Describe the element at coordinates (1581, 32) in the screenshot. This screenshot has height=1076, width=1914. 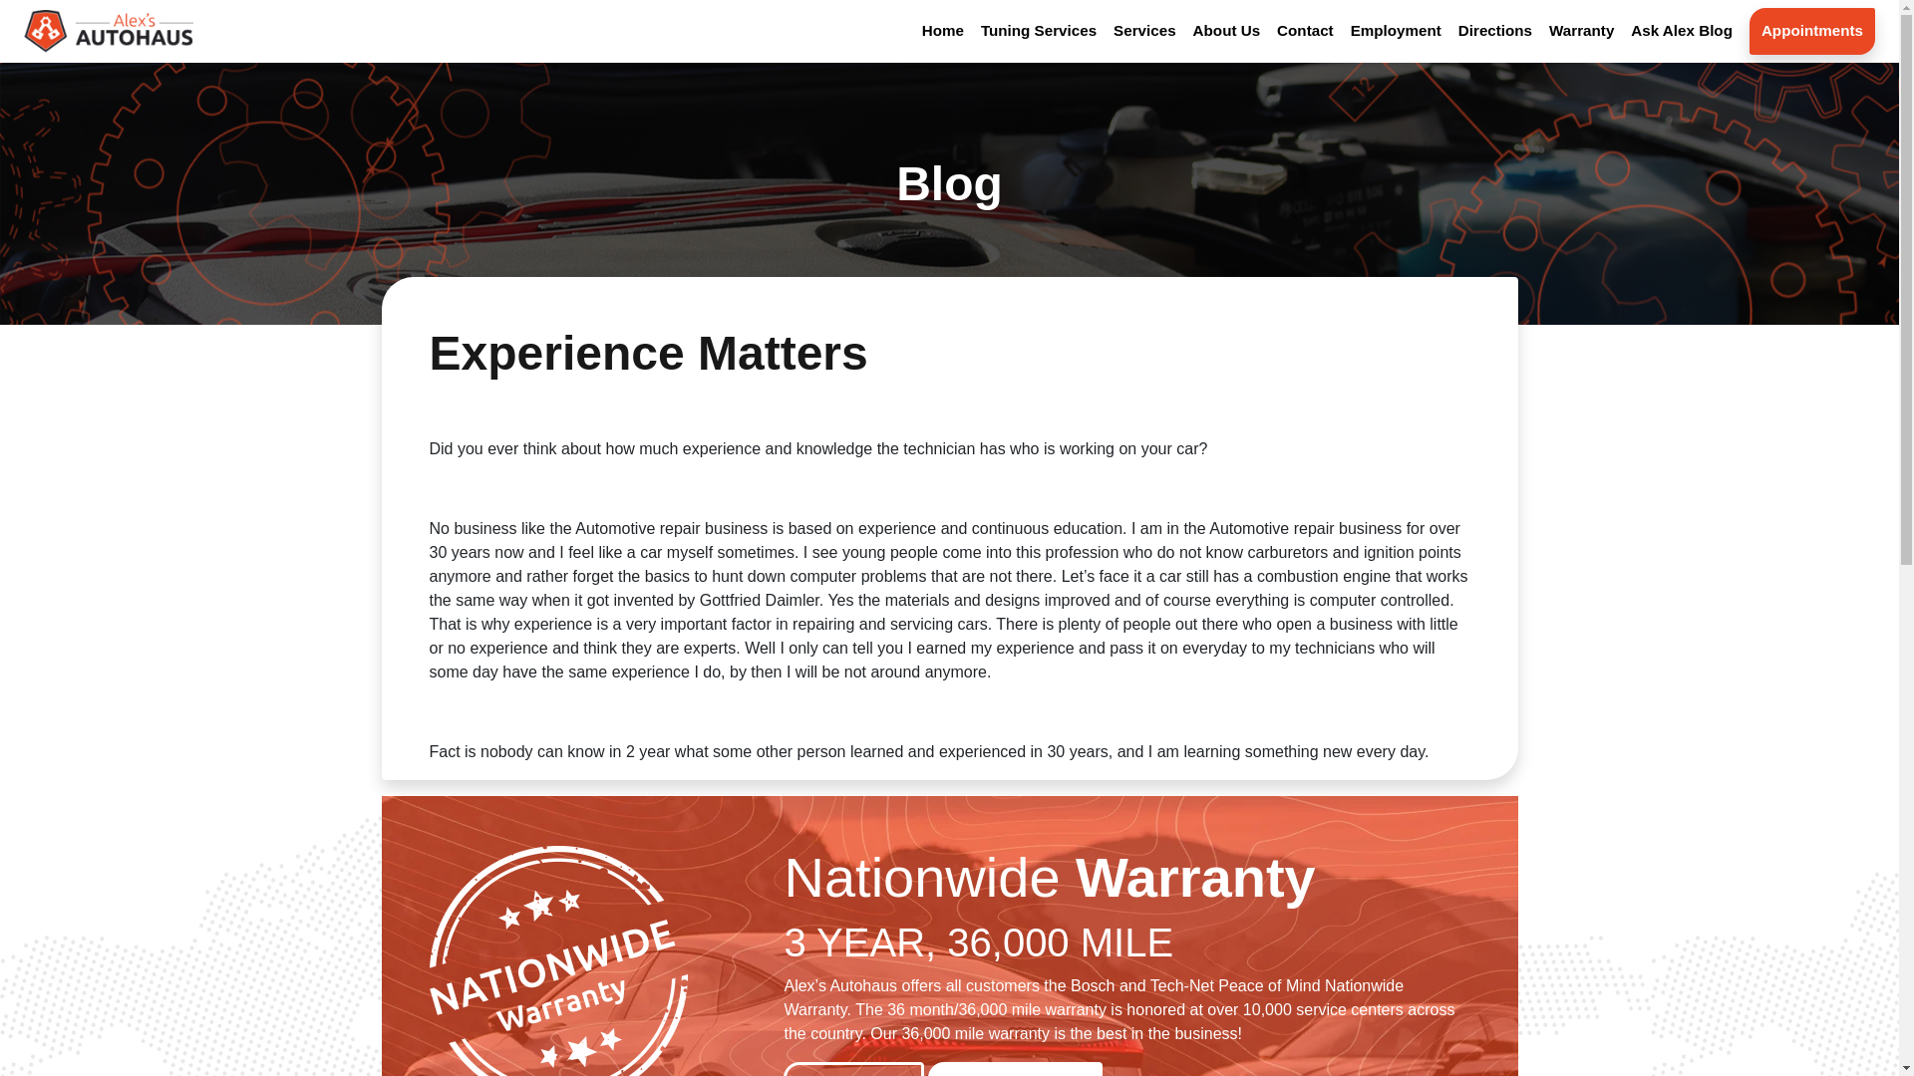
I see `Warranty` at that location.